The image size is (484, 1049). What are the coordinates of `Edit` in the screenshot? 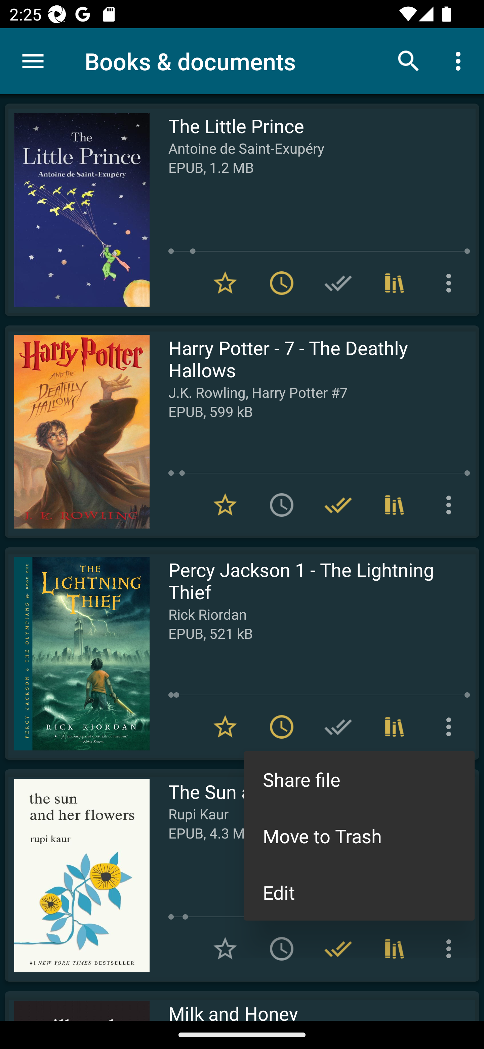 It's located at (359, 892).